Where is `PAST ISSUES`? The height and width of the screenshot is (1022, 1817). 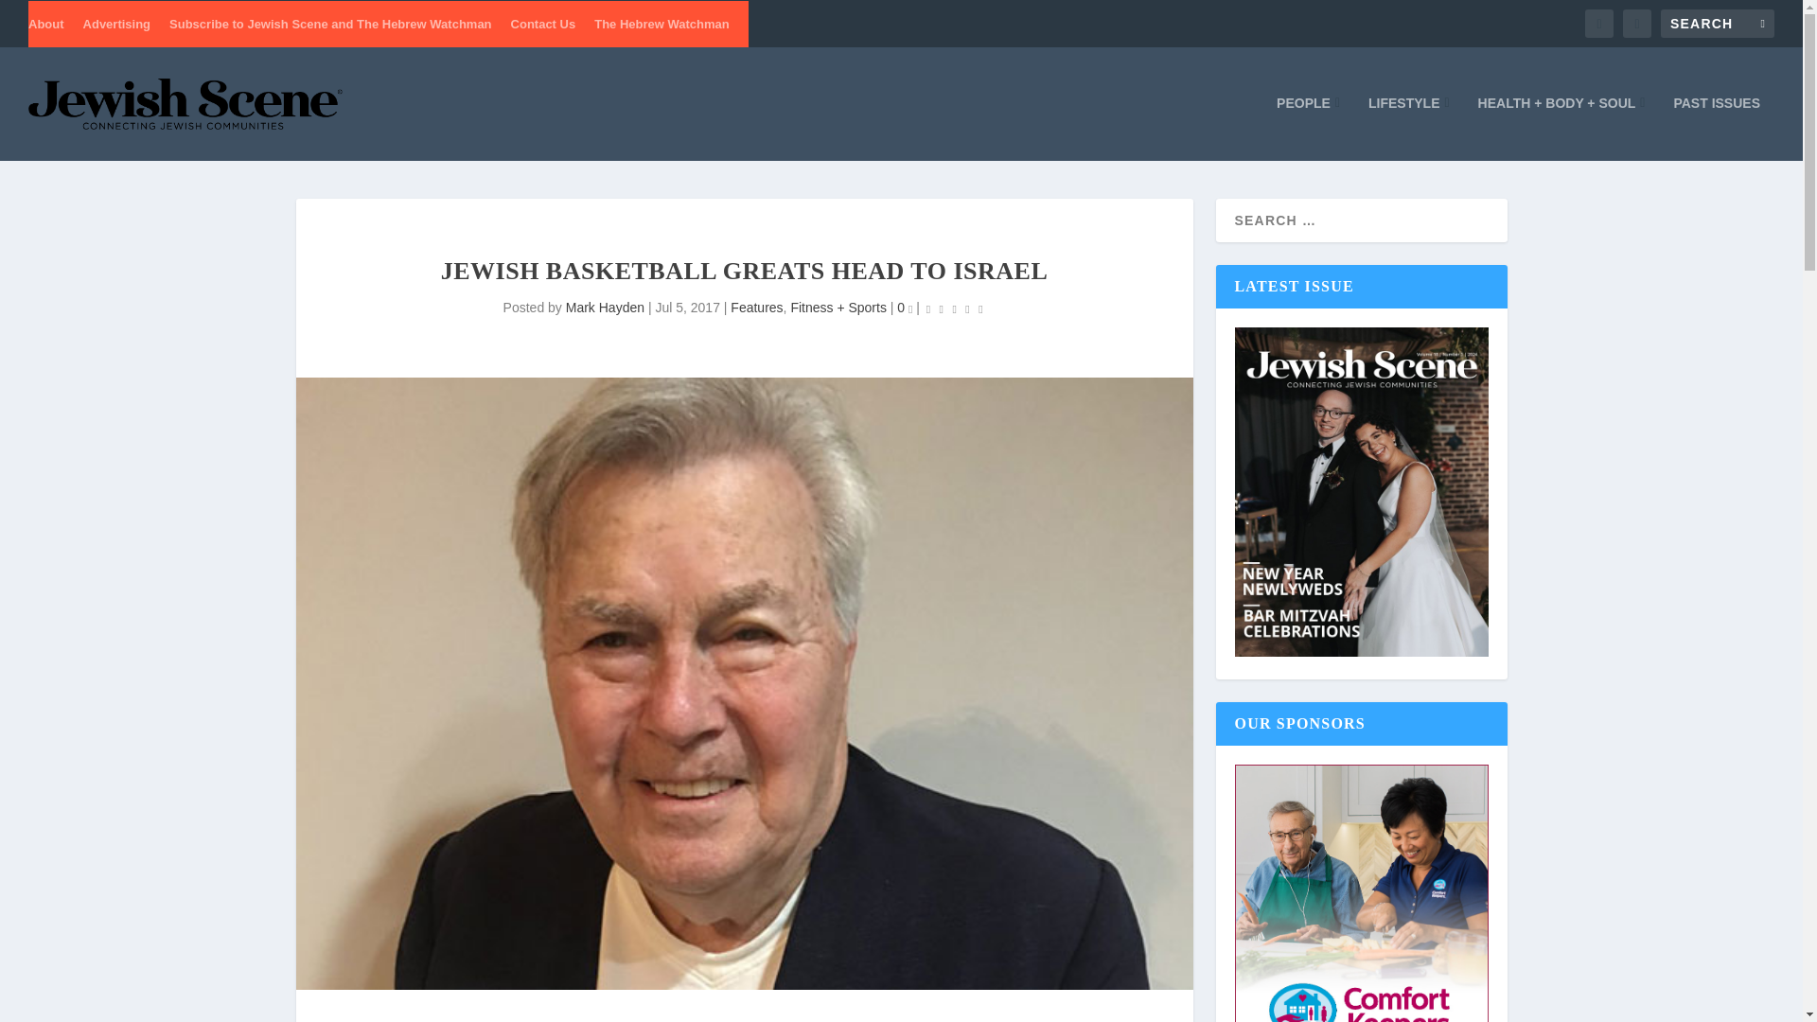
PAST ISSUES is located at coordinates (1717, 128).